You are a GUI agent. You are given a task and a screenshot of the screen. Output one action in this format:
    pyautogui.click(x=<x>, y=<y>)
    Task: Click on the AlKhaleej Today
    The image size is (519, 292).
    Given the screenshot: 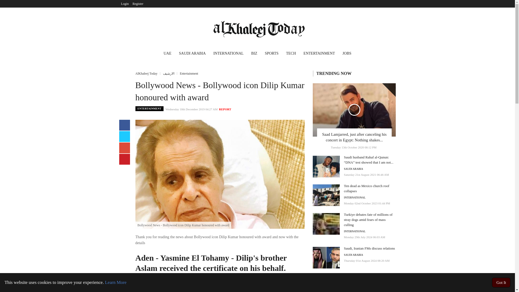 What is the action you would take?
    pyautogui.click(x=146, y=73)
    